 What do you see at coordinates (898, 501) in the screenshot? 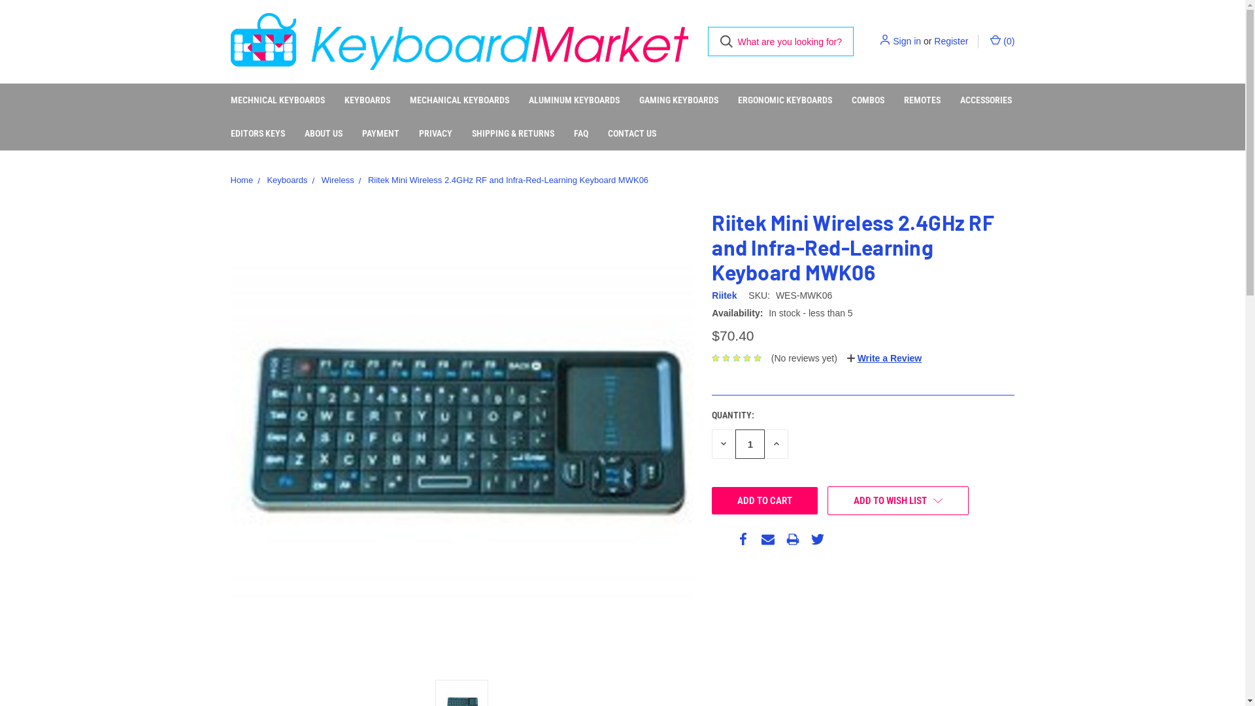
I see `ADD TO WISH LIST` at bounding box center [898, 501].